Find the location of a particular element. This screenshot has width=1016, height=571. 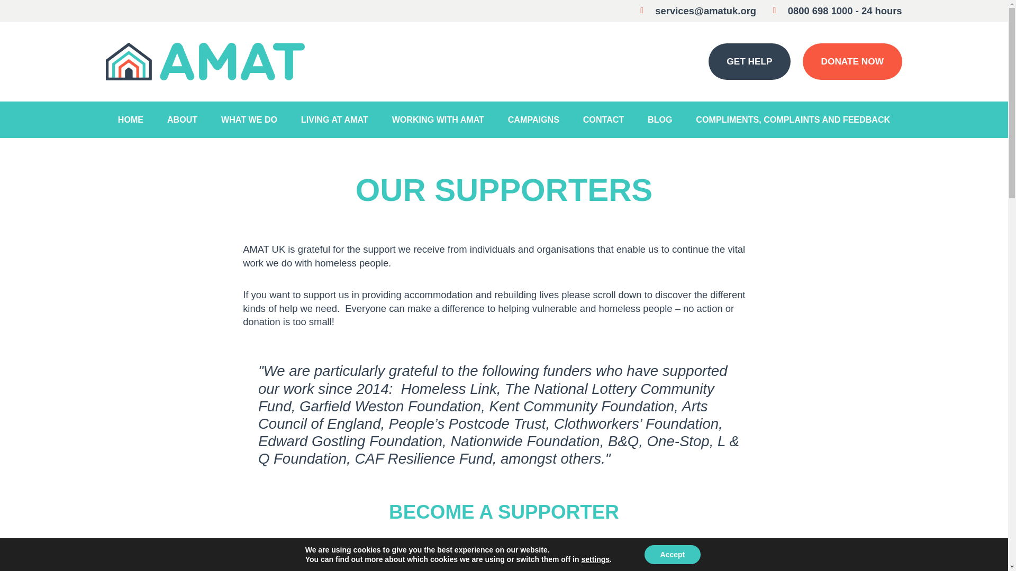

GET HELP is located at coordinates (749, 61).